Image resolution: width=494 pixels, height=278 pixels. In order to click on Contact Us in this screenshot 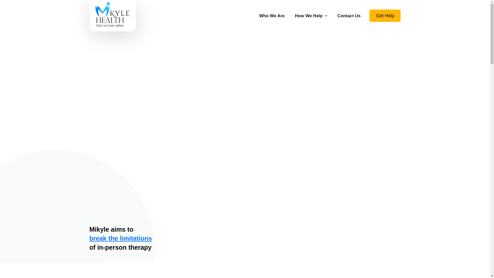, I will do `click(349, 16)`.